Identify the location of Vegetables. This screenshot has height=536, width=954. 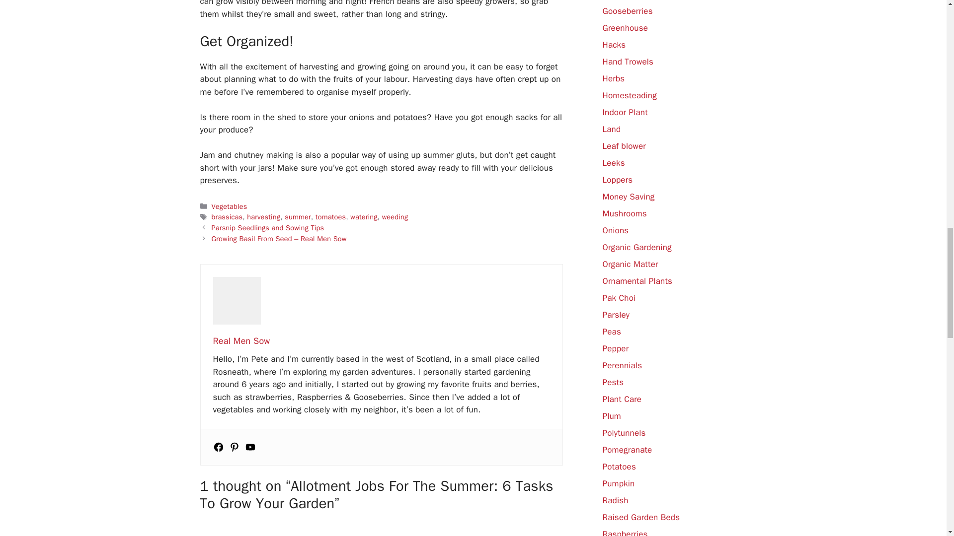
(230, 206).